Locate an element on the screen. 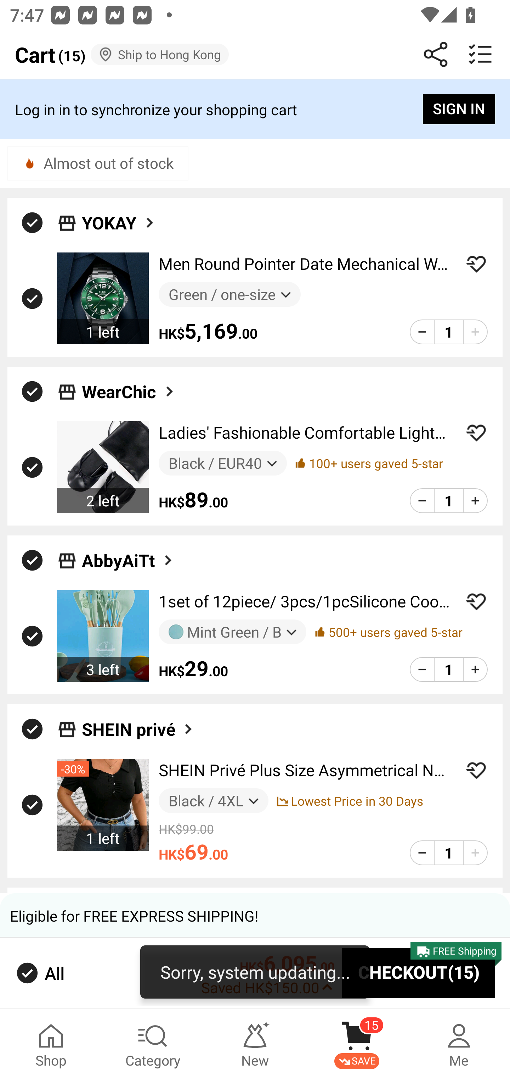 This screenshot has height=1078, width=510. Almost out of stock is located at coordinates (98, 163).